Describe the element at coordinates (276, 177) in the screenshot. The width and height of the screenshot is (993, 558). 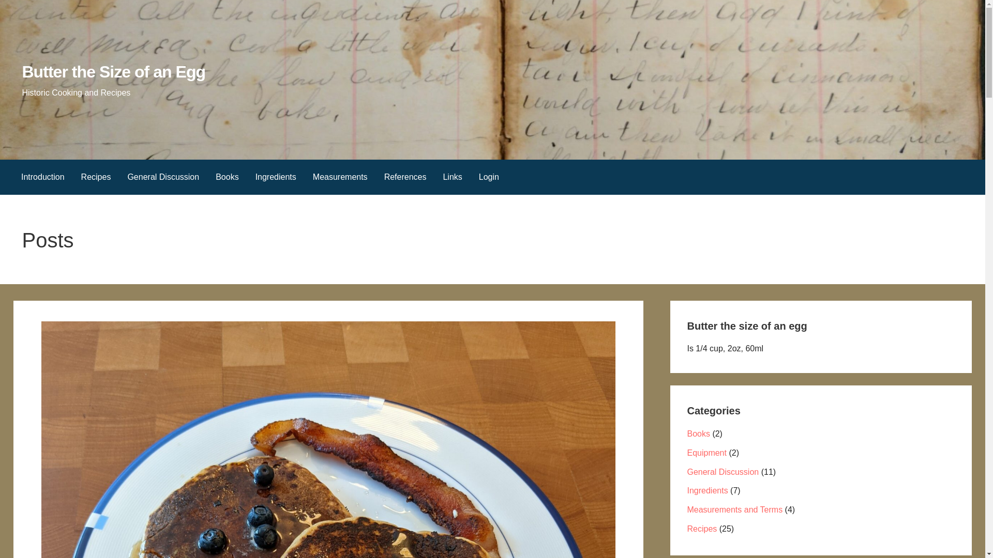
I see `Ingredients` at that location.